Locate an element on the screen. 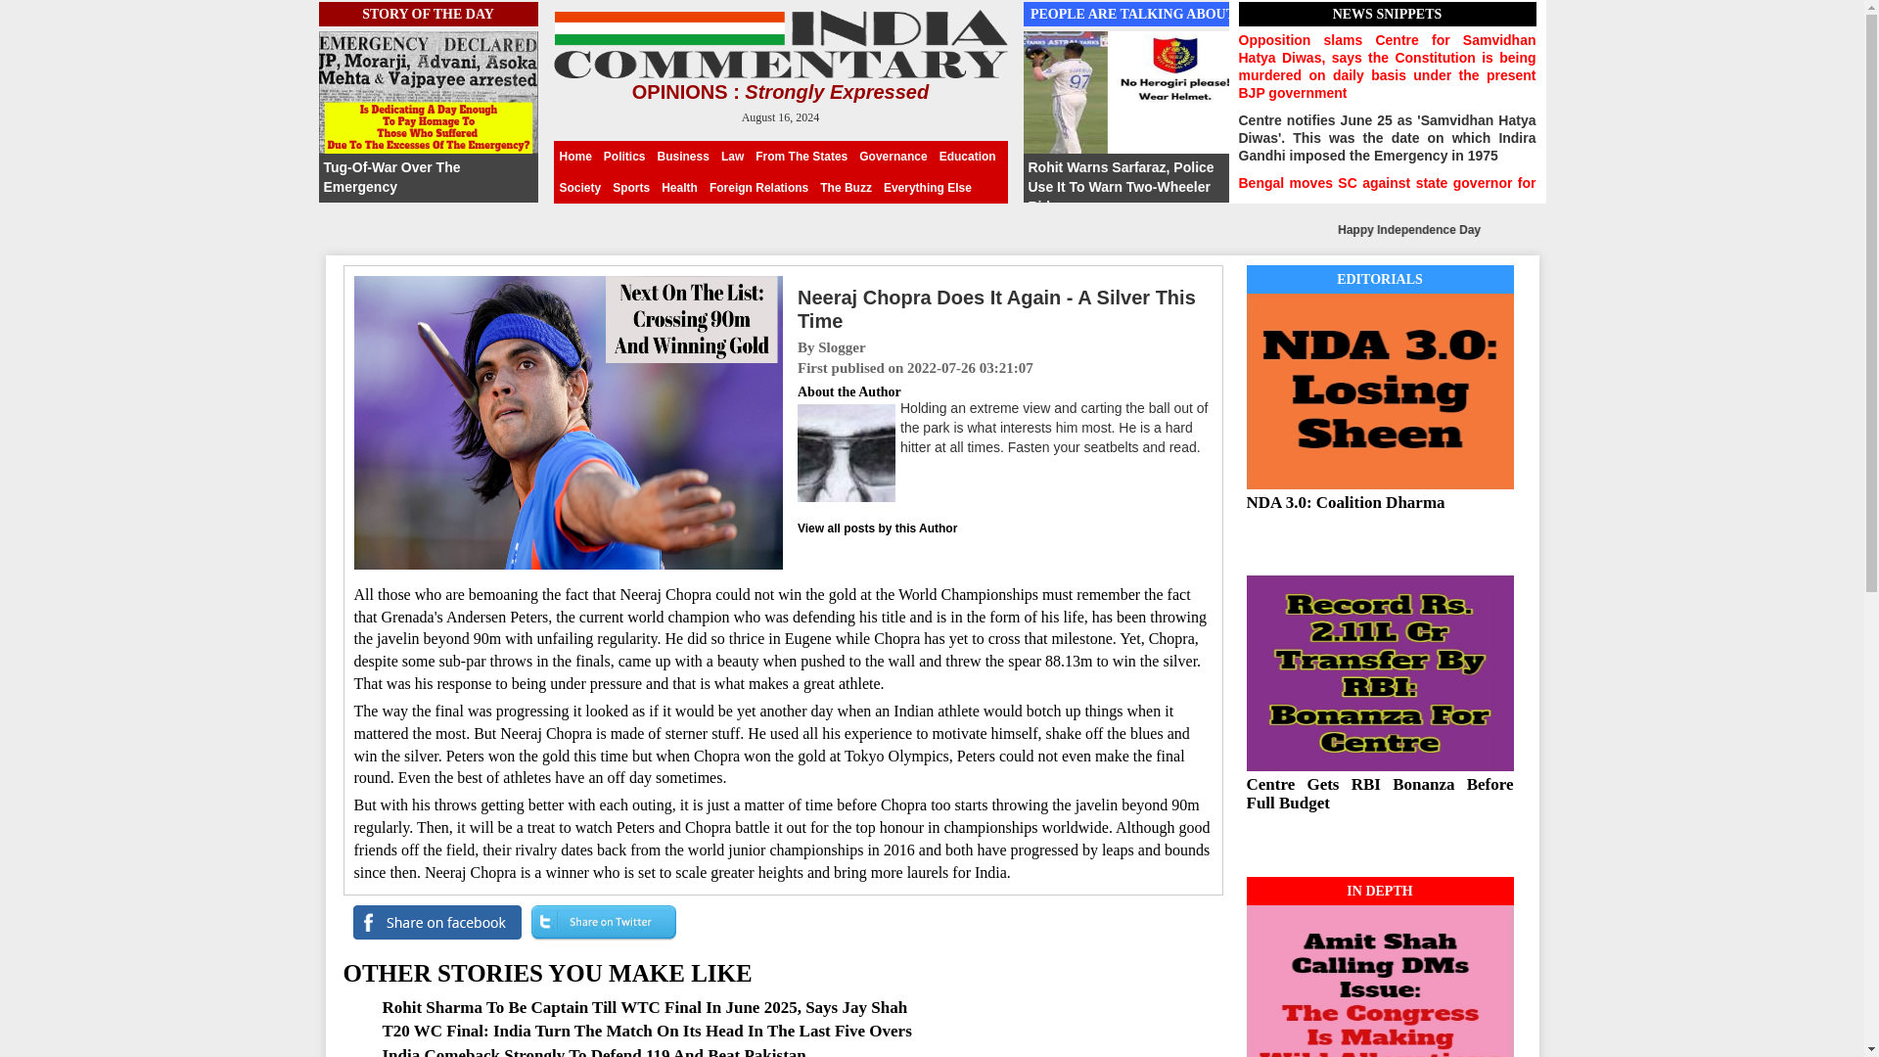  Politics is located at coordinates (624, 157).